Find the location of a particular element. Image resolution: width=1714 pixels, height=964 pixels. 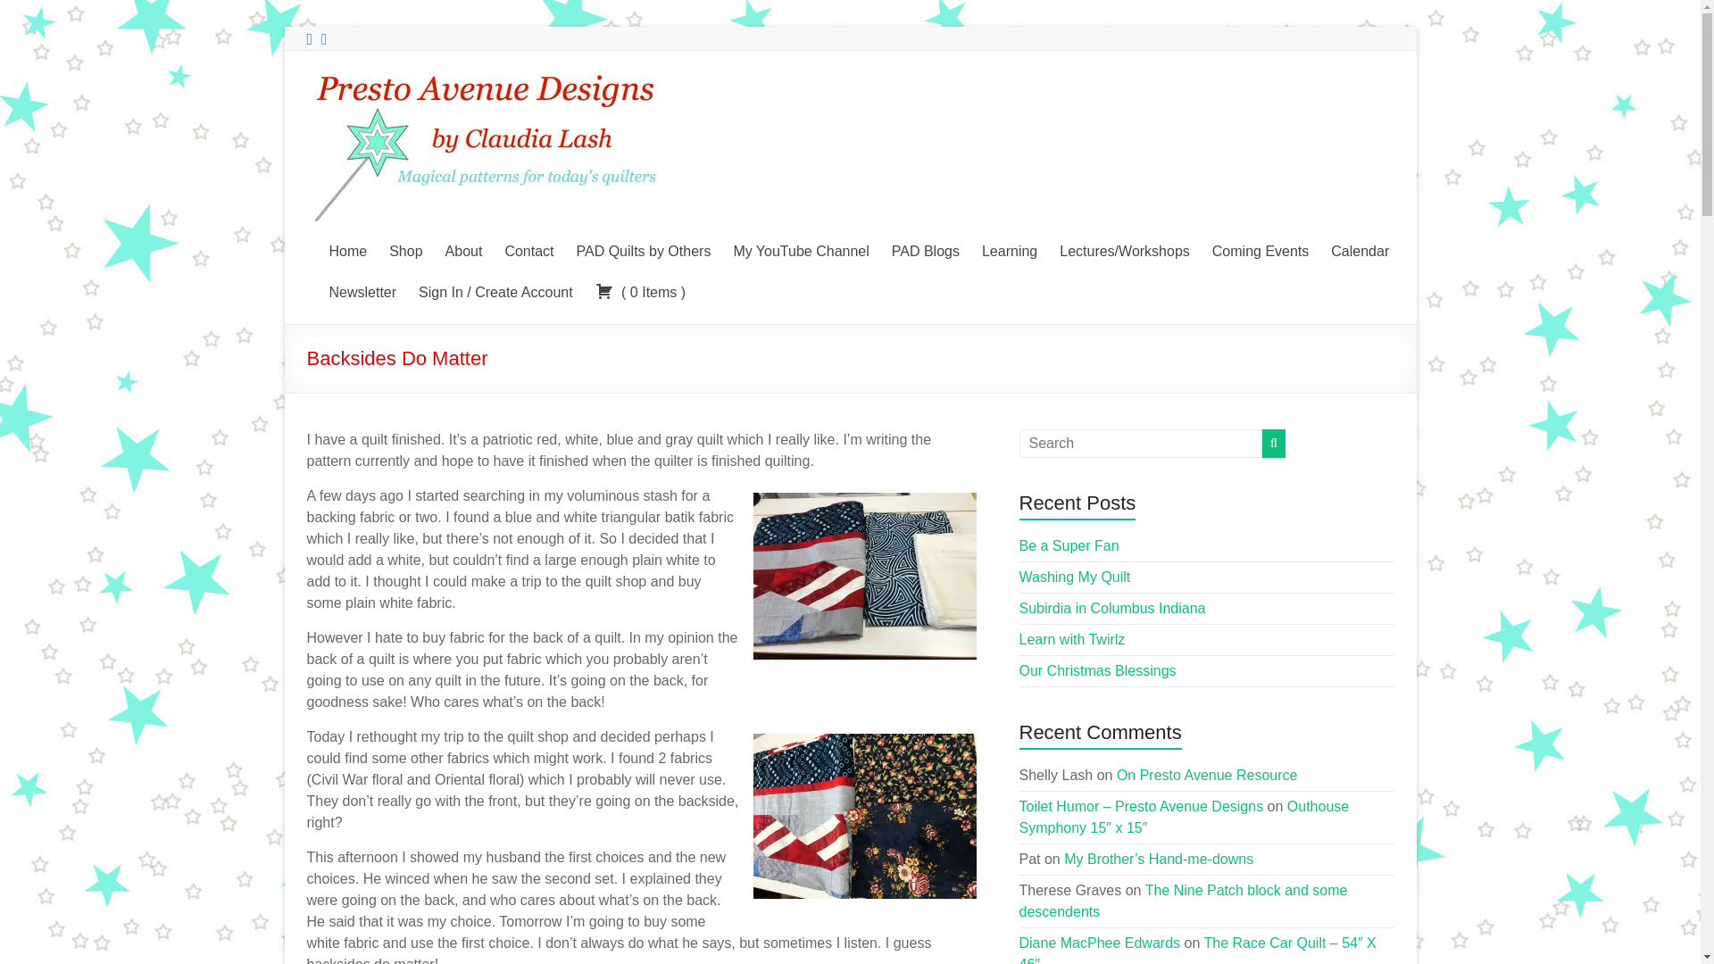

Contact is located at coordinates (528, 248).